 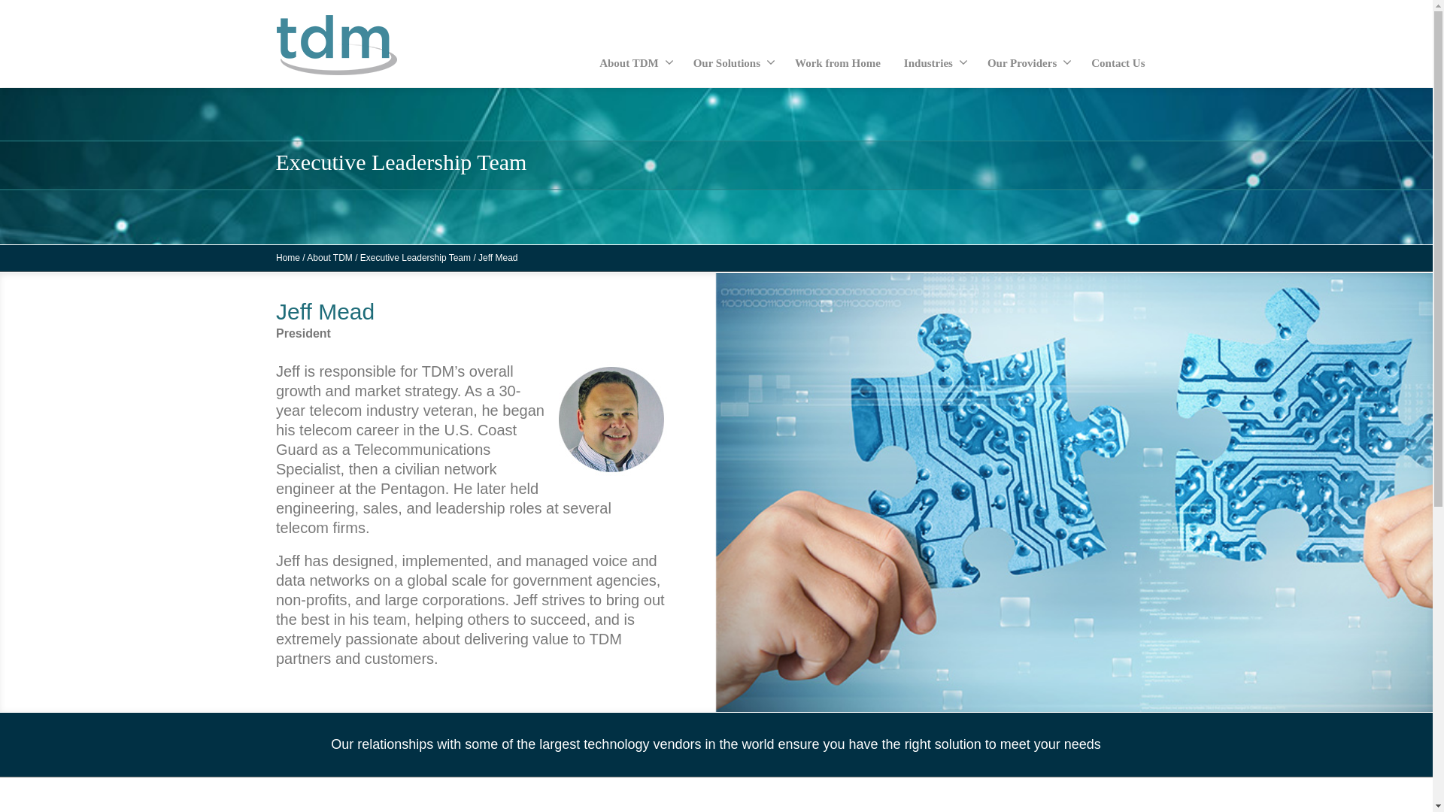 I want to click on About TDM, so click(x=329, y=258).